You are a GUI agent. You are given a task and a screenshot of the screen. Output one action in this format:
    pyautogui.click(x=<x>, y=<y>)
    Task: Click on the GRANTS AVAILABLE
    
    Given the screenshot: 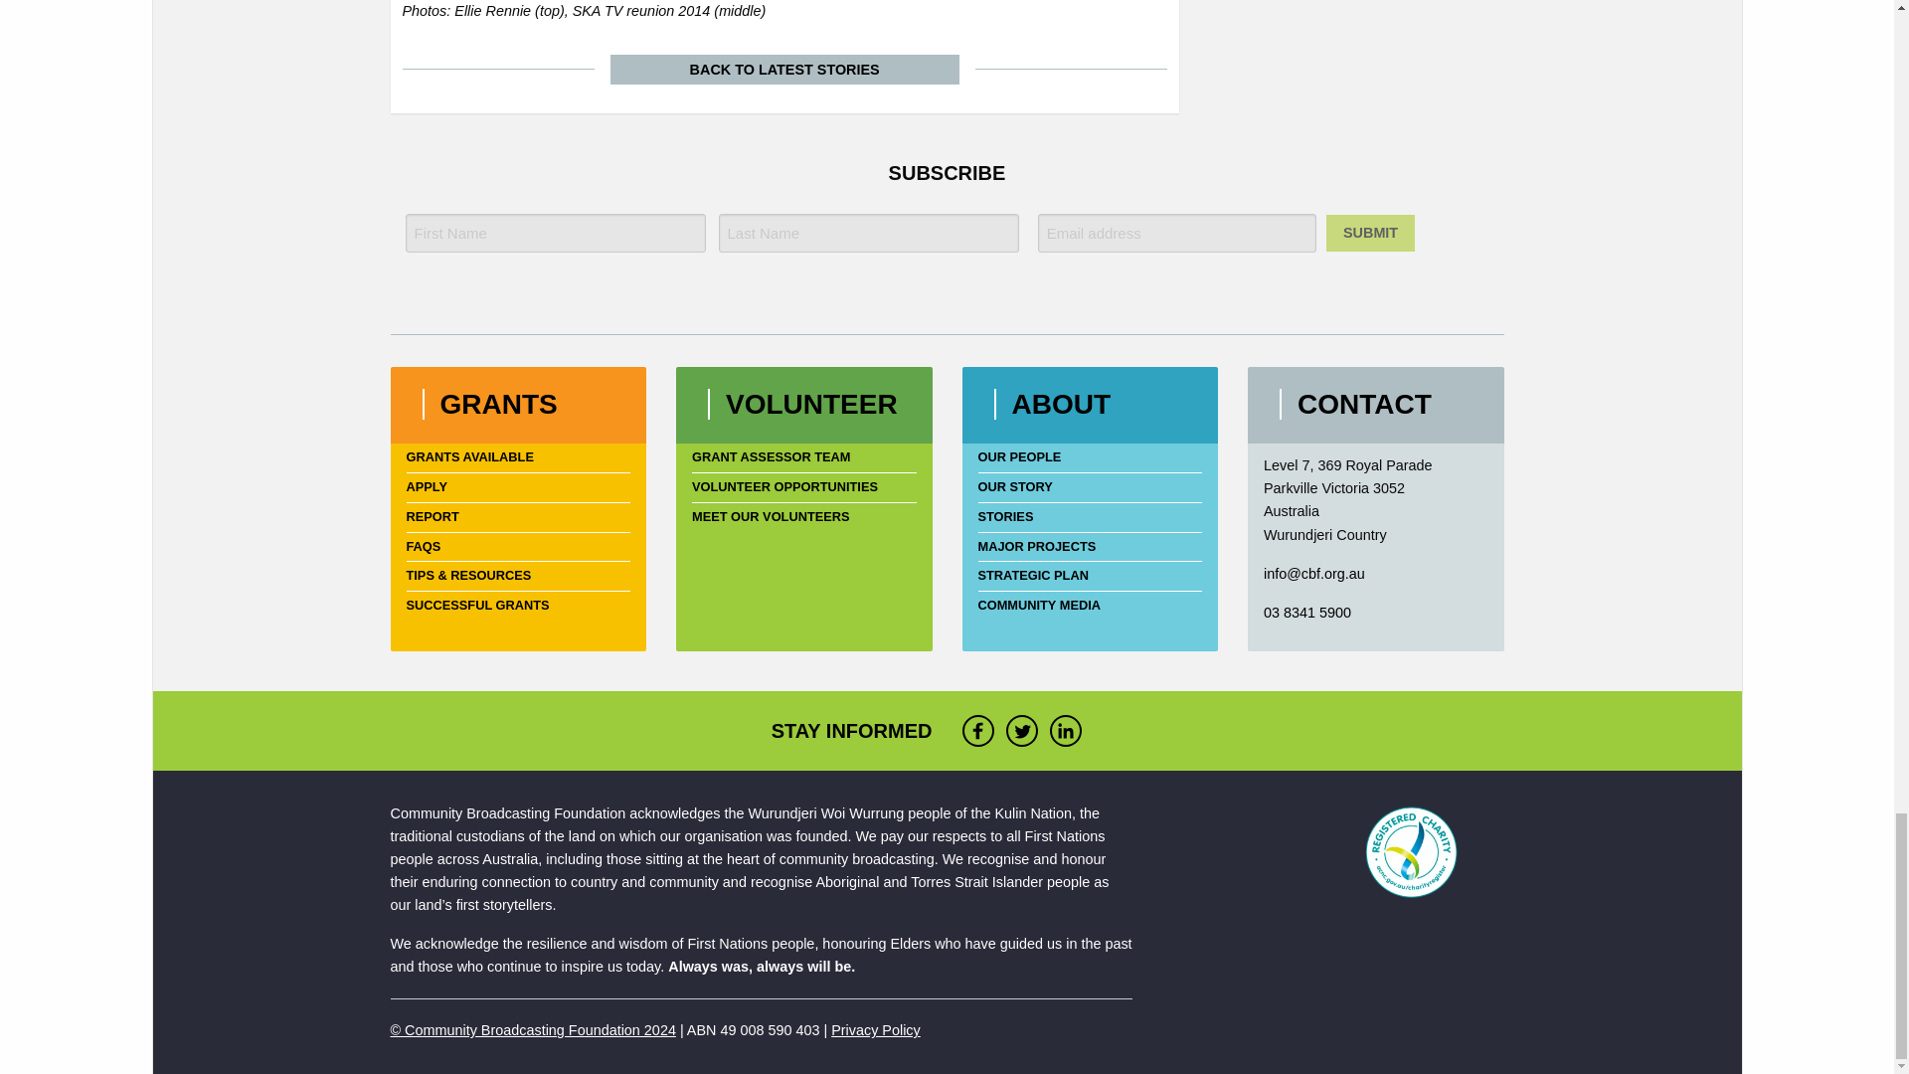 What is the action you would take?
    pyautogui.click(x=517, y=457)
    